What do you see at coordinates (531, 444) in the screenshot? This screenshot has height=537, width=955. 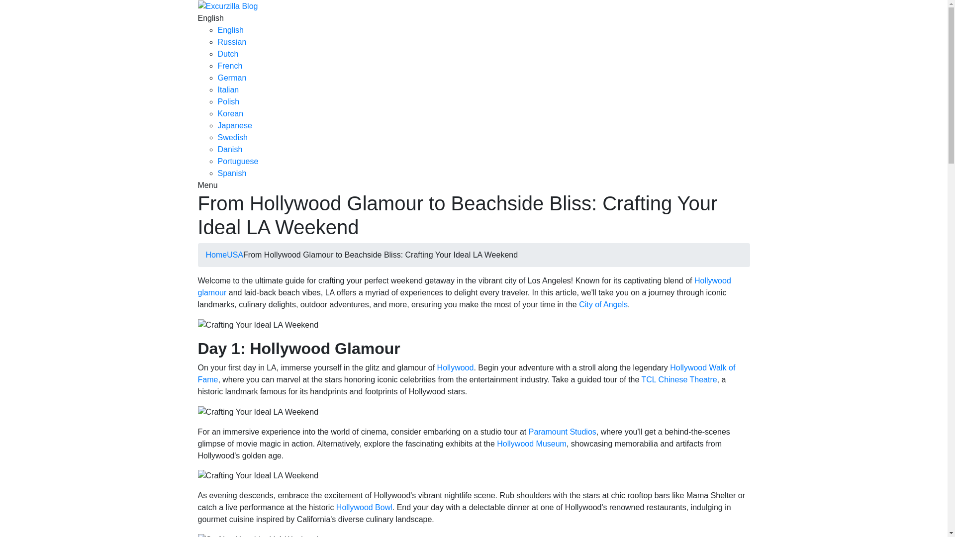 I see `Hollywood Museum` at bounding box center [531, 444].